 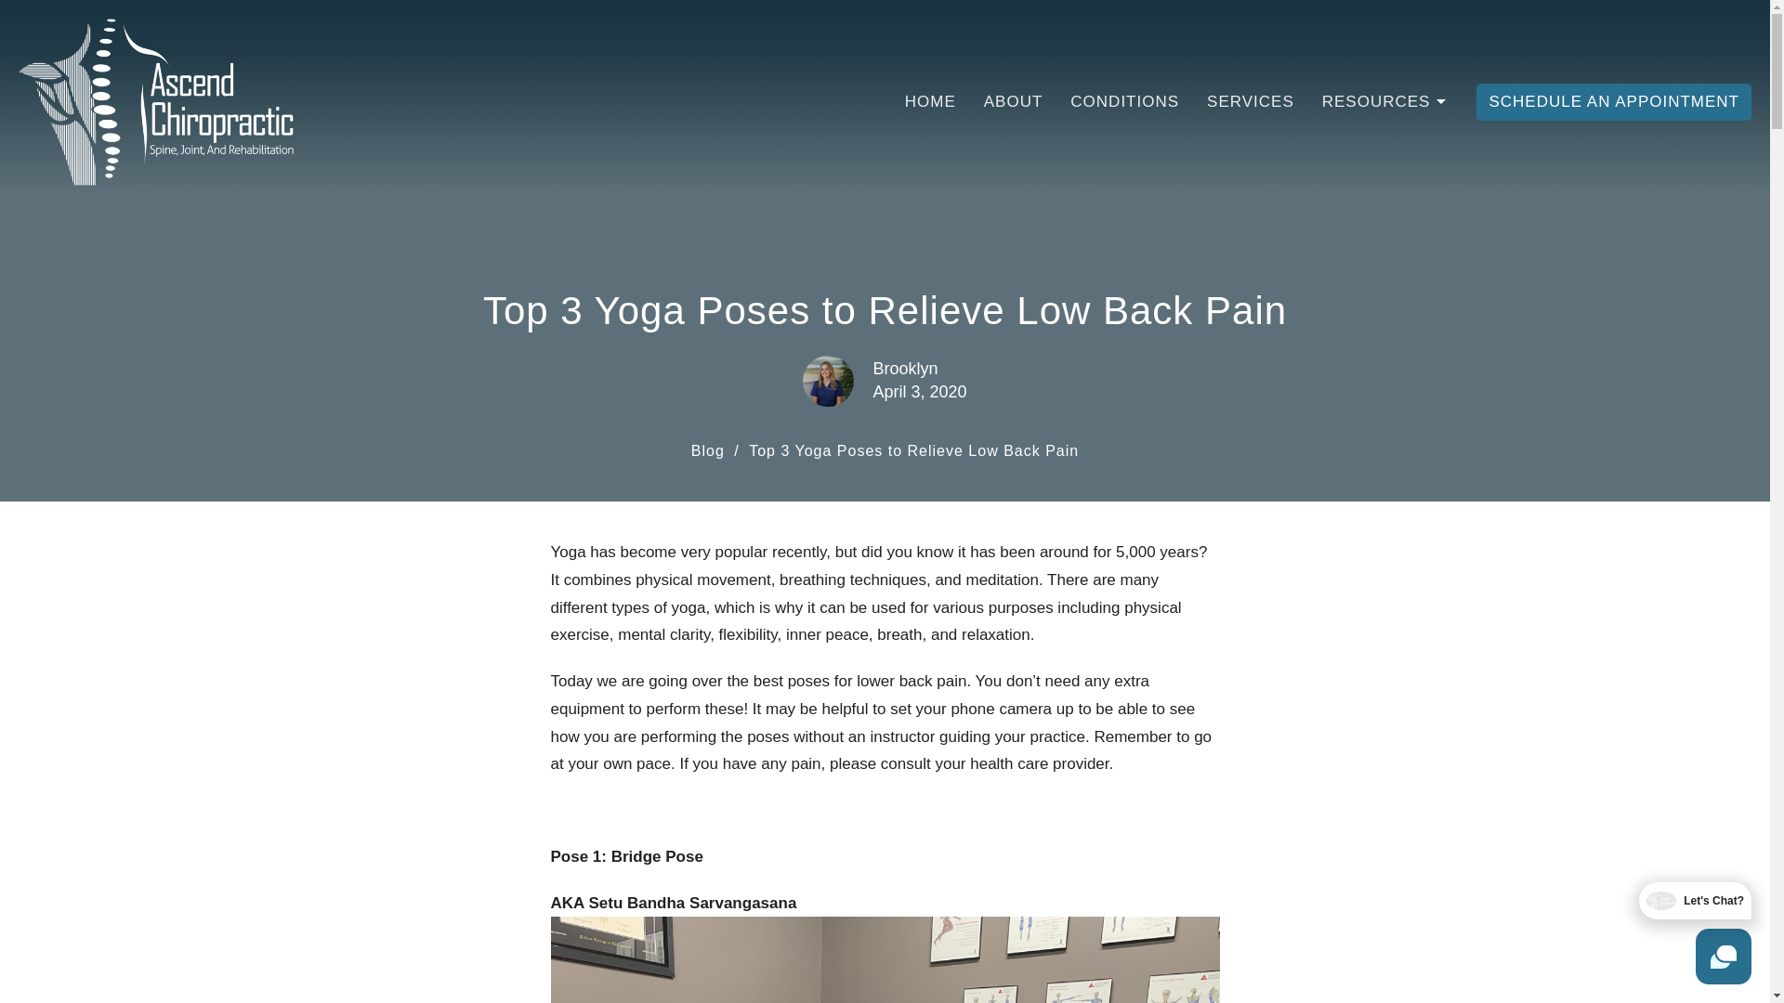 I want to click on ABOUT, so click(x=1014, y=102).